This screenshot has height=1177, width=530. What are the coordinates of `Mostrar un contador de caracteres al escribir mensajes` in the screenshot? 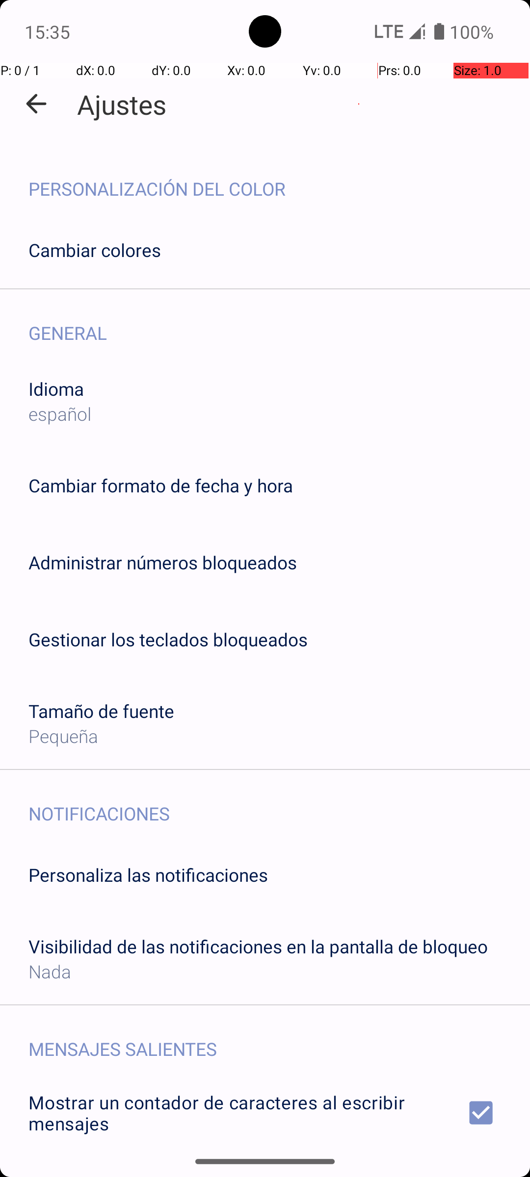 It's located at (265, 1113).